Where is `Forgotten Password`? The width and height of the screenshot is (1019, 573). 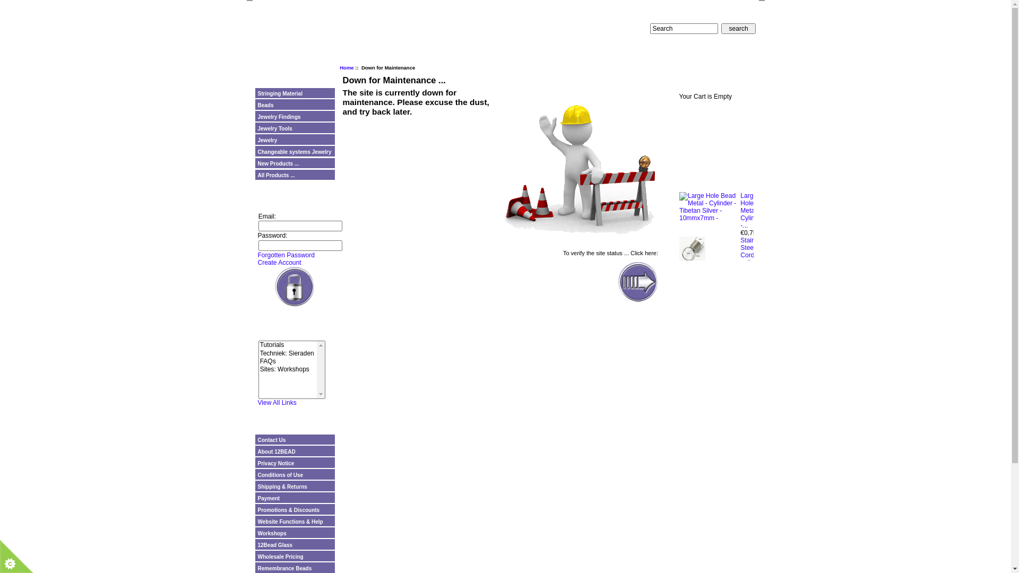 Forgotten Password is located at coordinates (287, 255).